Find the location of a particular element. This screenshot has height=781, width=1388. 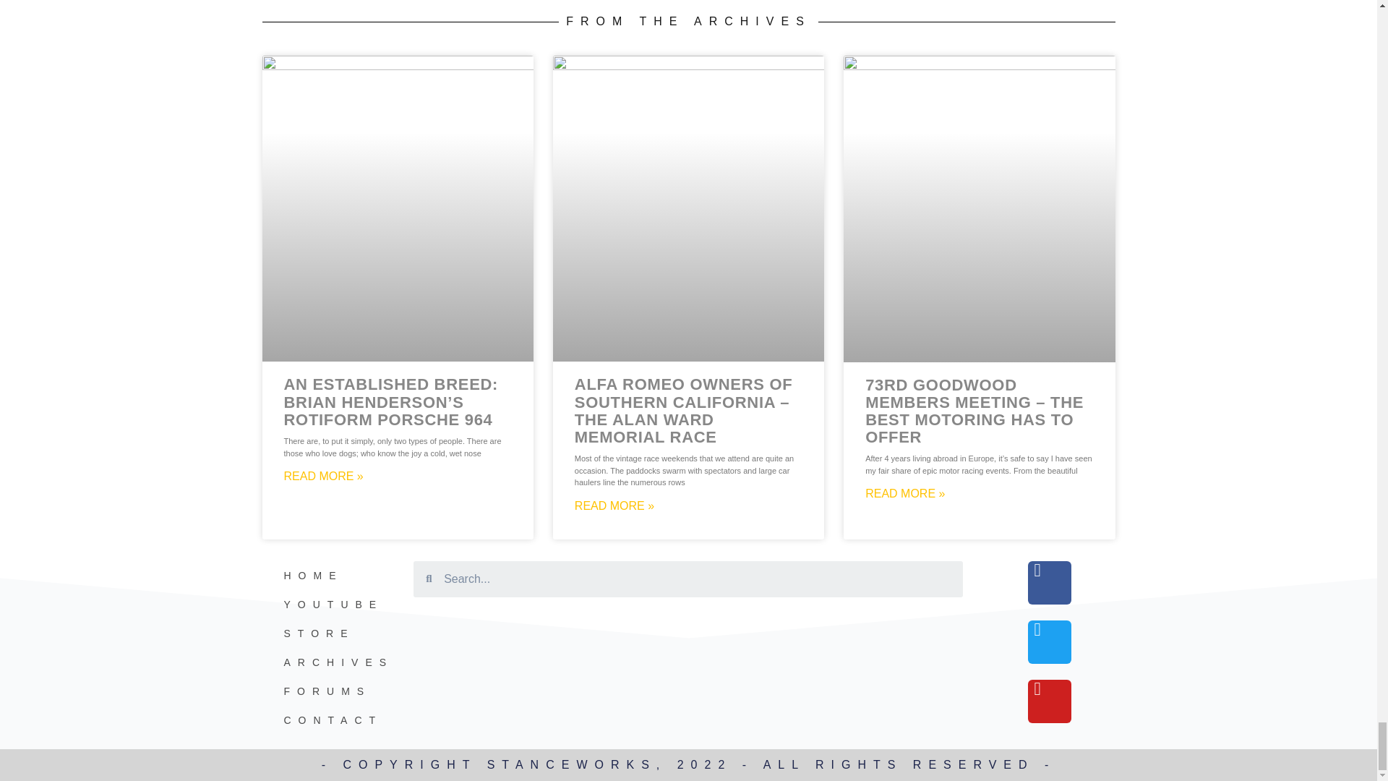

ARCHIVES is located at coordinates (327, 662).